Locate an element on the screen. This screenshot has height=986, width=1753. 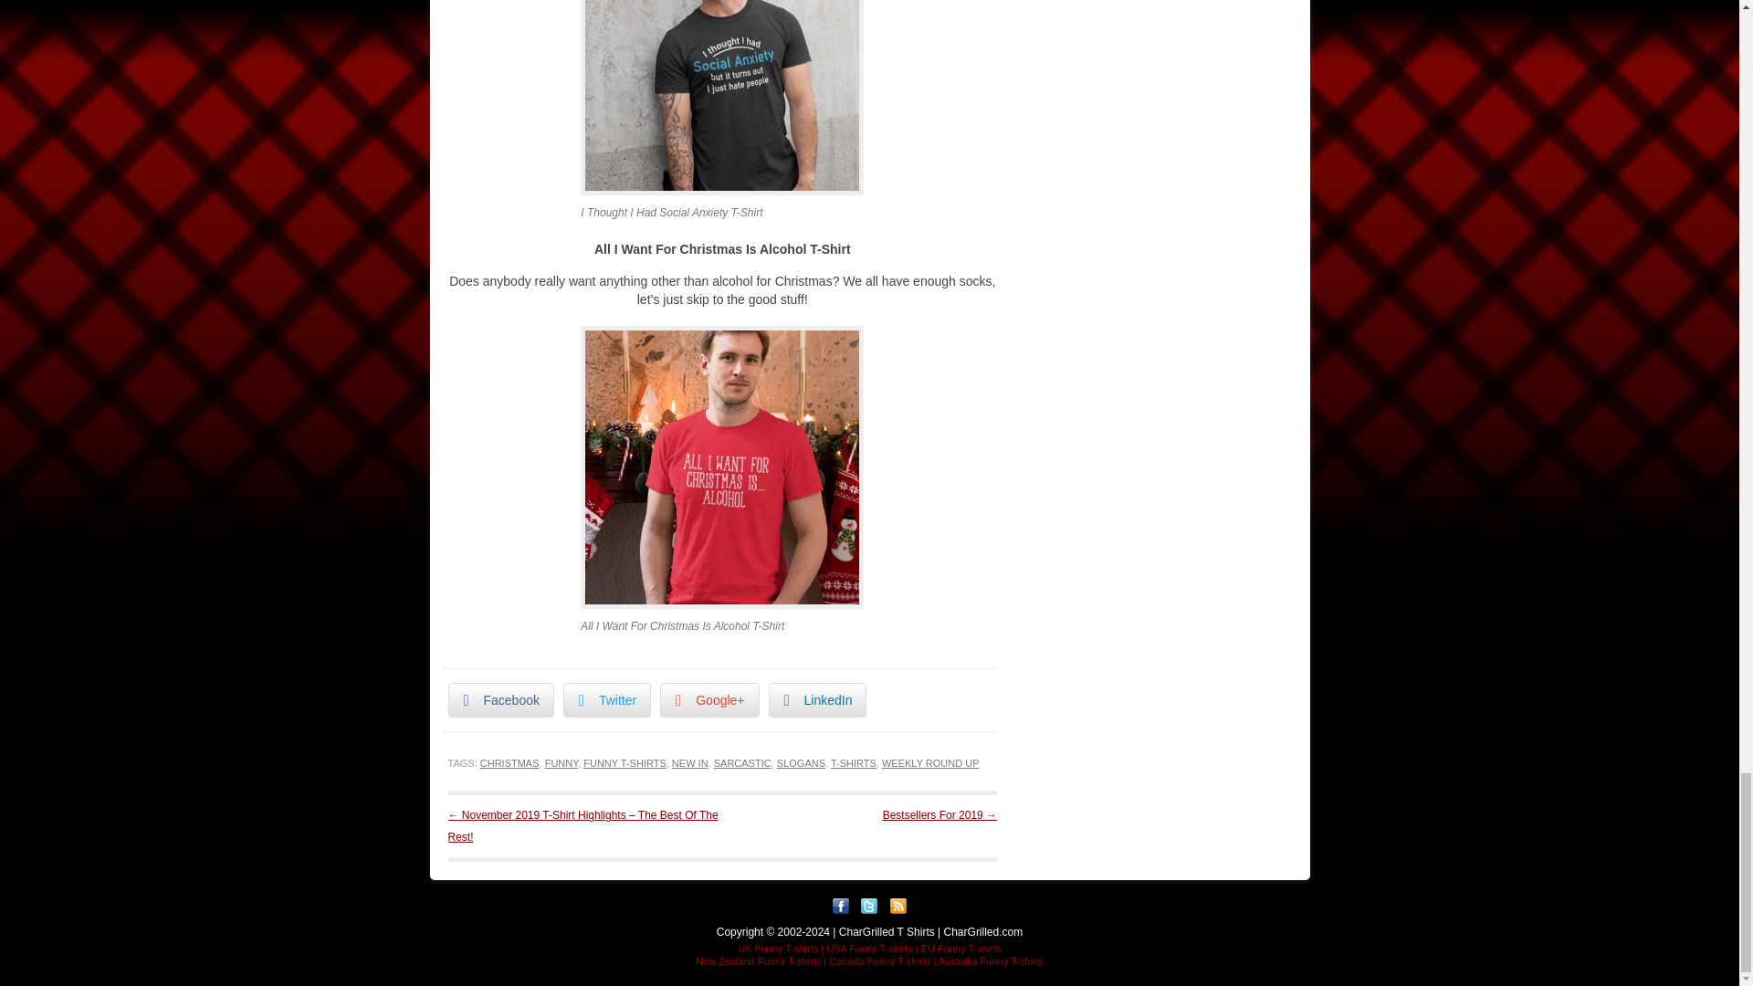
NEW IN is located at coordinates (689, 763).